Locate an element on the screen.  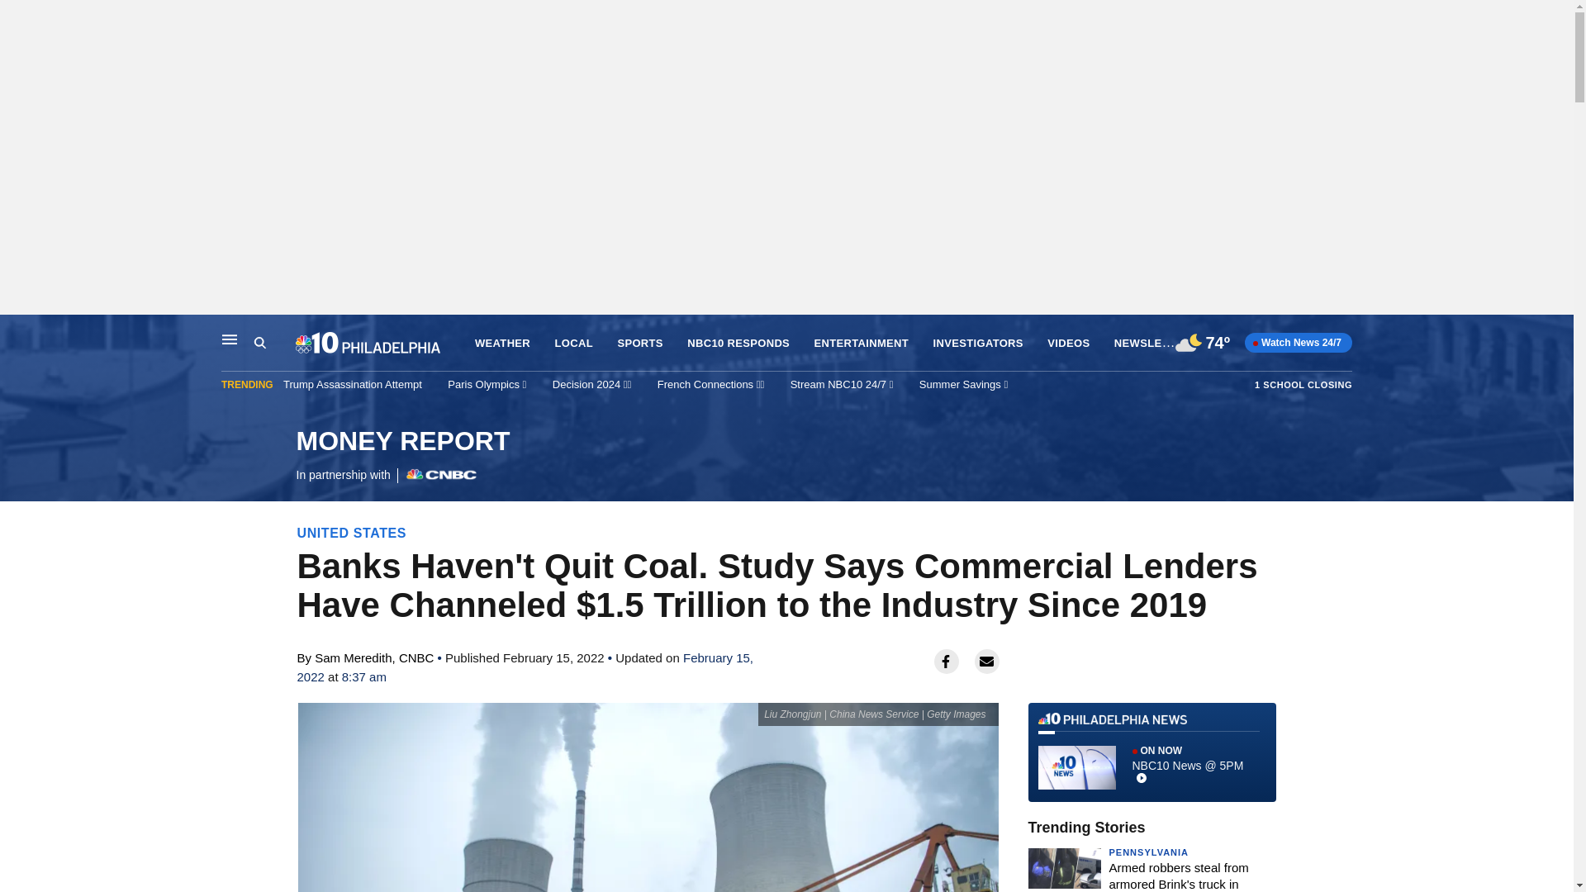
LOCAL is located at coordinates (1068, 344).